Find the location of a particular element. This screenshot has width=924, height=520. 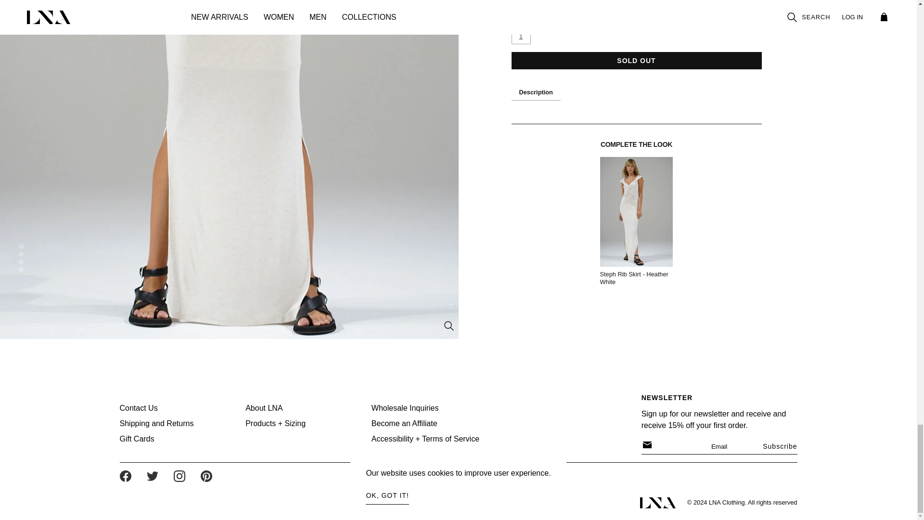

Facebook is located at coordinates (125, 476).